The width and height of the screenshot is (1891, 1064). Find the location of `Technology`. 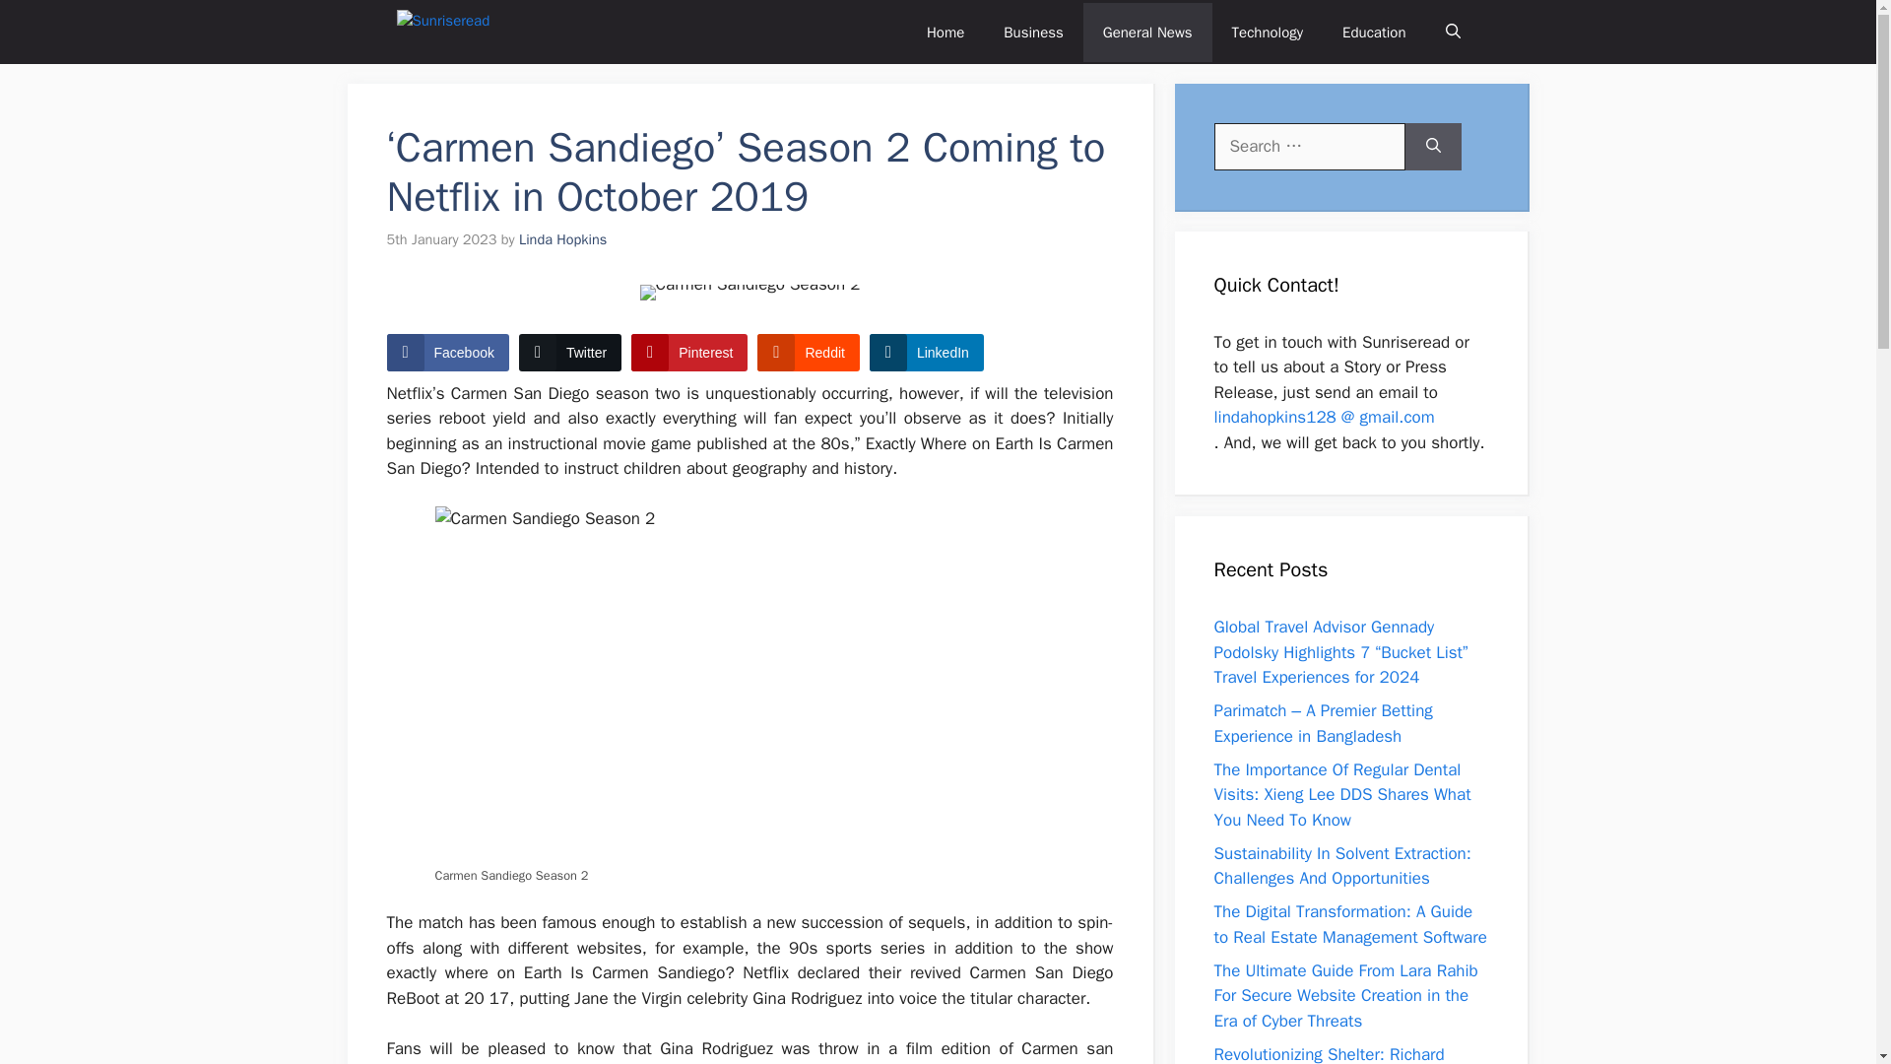

Technology is located at coordinates (1268, 32).